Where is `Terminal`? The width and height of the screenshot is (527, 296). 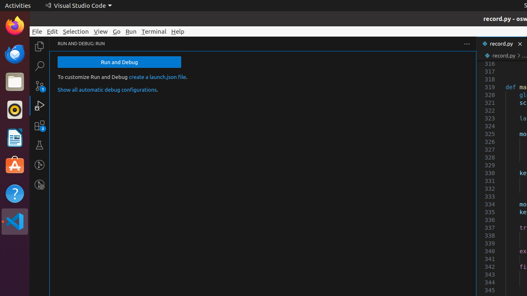 Terminal is located at coordinates (154, 31).